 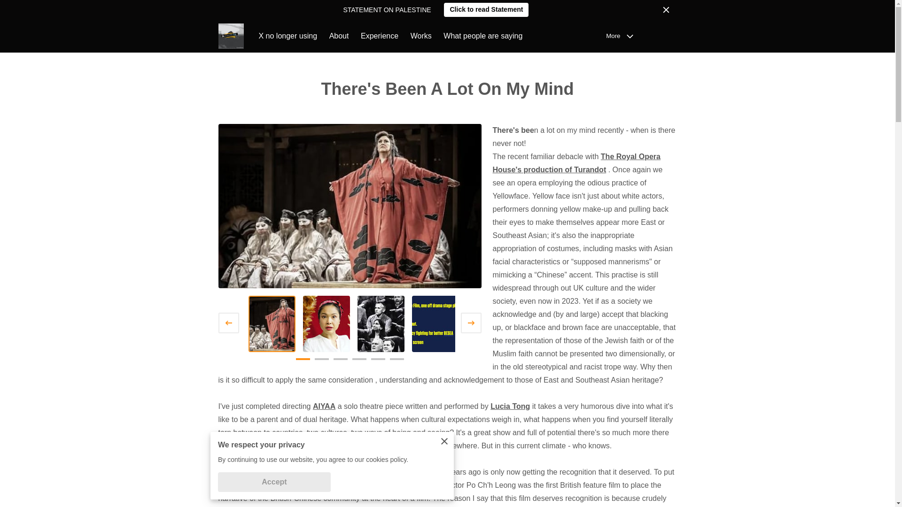 I want to click on 4, so click(x=359, y=362).